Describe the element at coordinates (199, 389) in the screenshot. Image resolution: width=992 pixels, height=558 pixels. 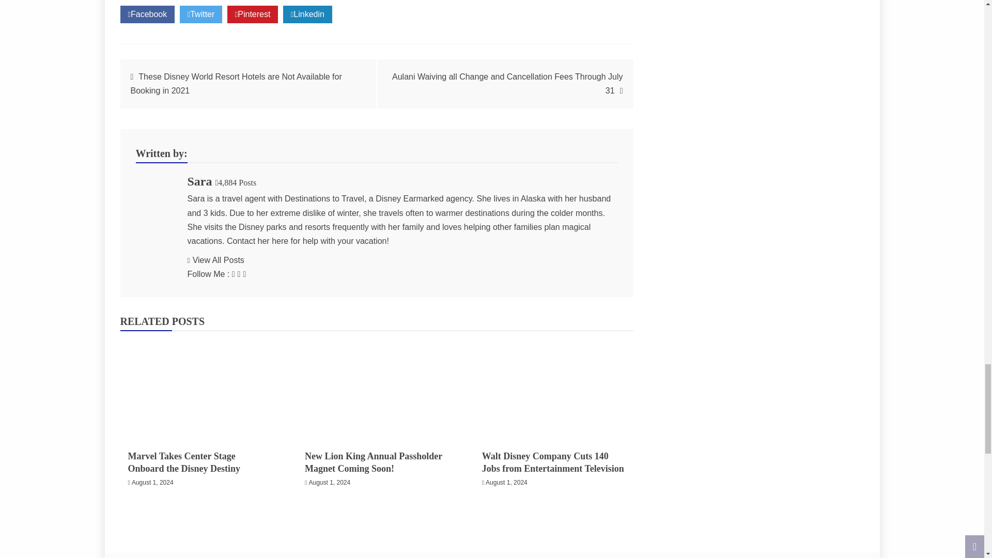
I see `Marvel Takes Center Stage Onboard the Disney Destiny` at that location.